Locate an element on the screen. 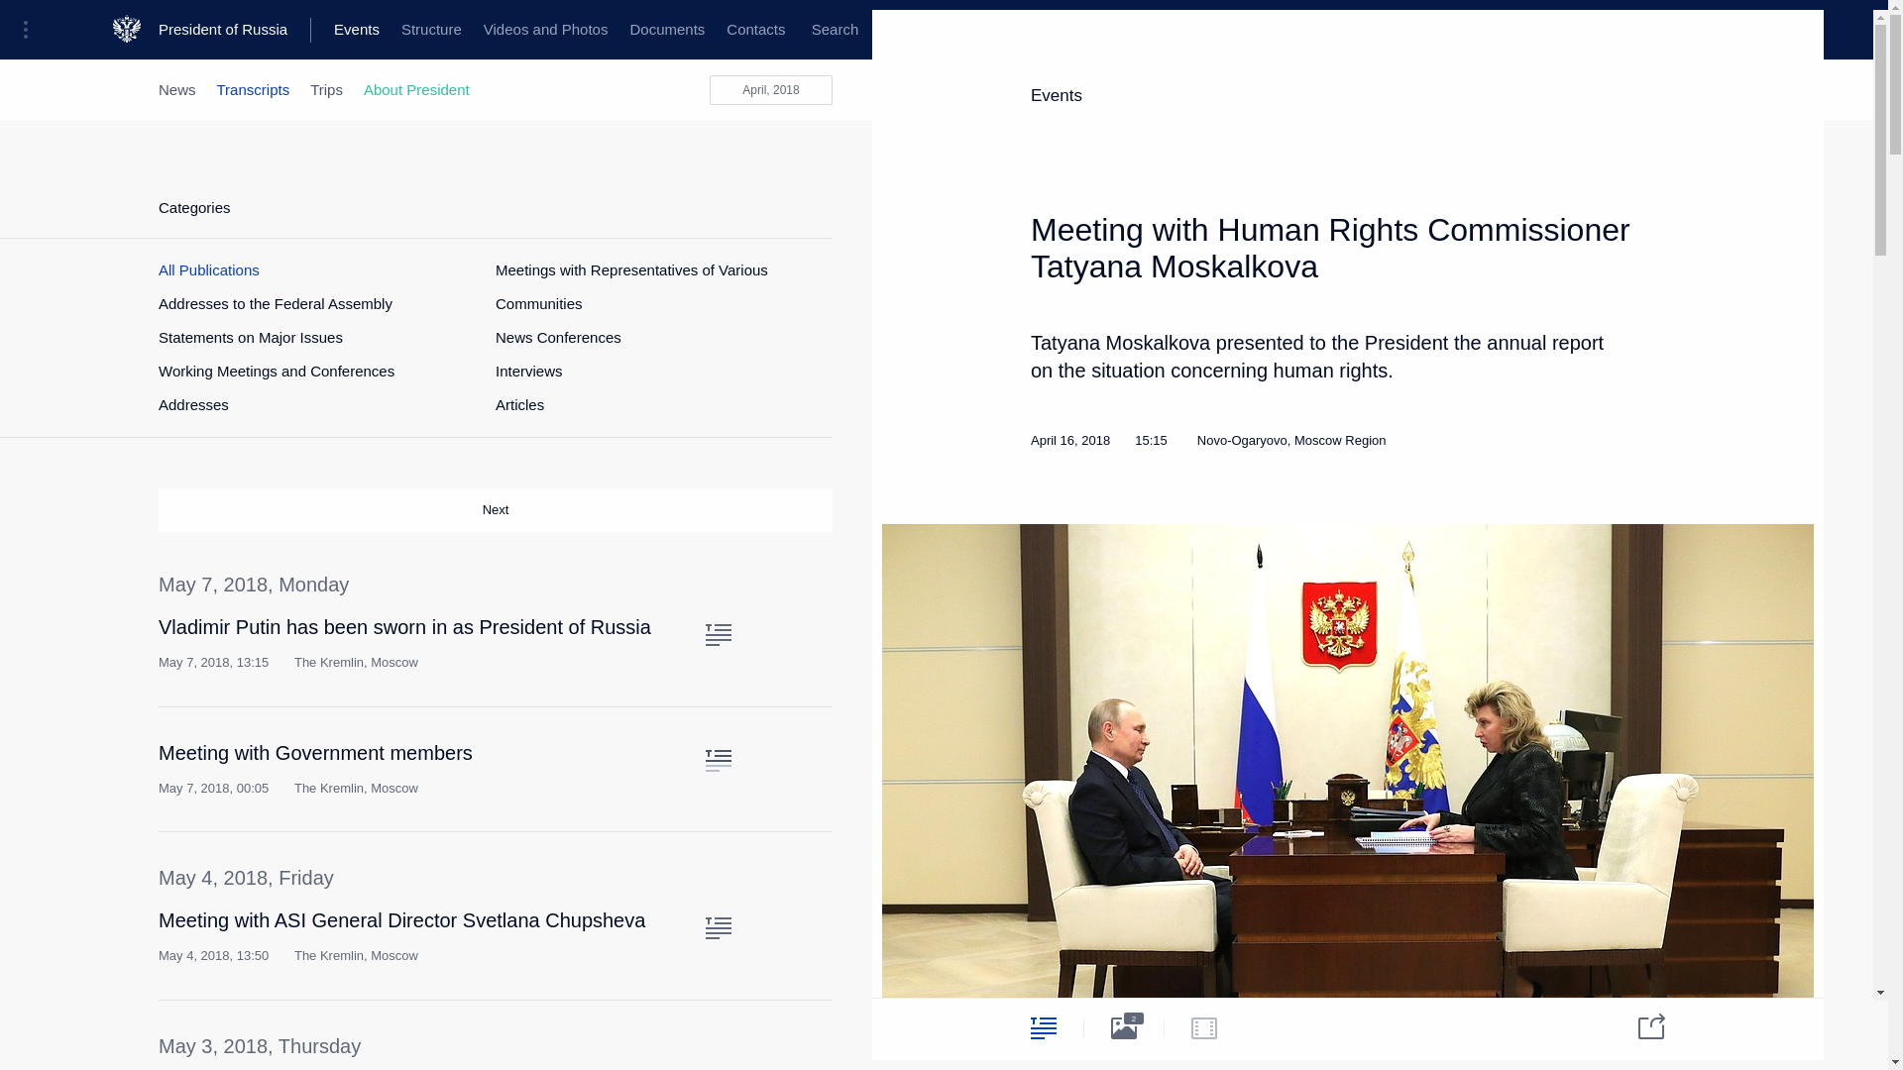 This screenshot has height=1070, width=1903. Text of the article is located at coordinates (718, 927).